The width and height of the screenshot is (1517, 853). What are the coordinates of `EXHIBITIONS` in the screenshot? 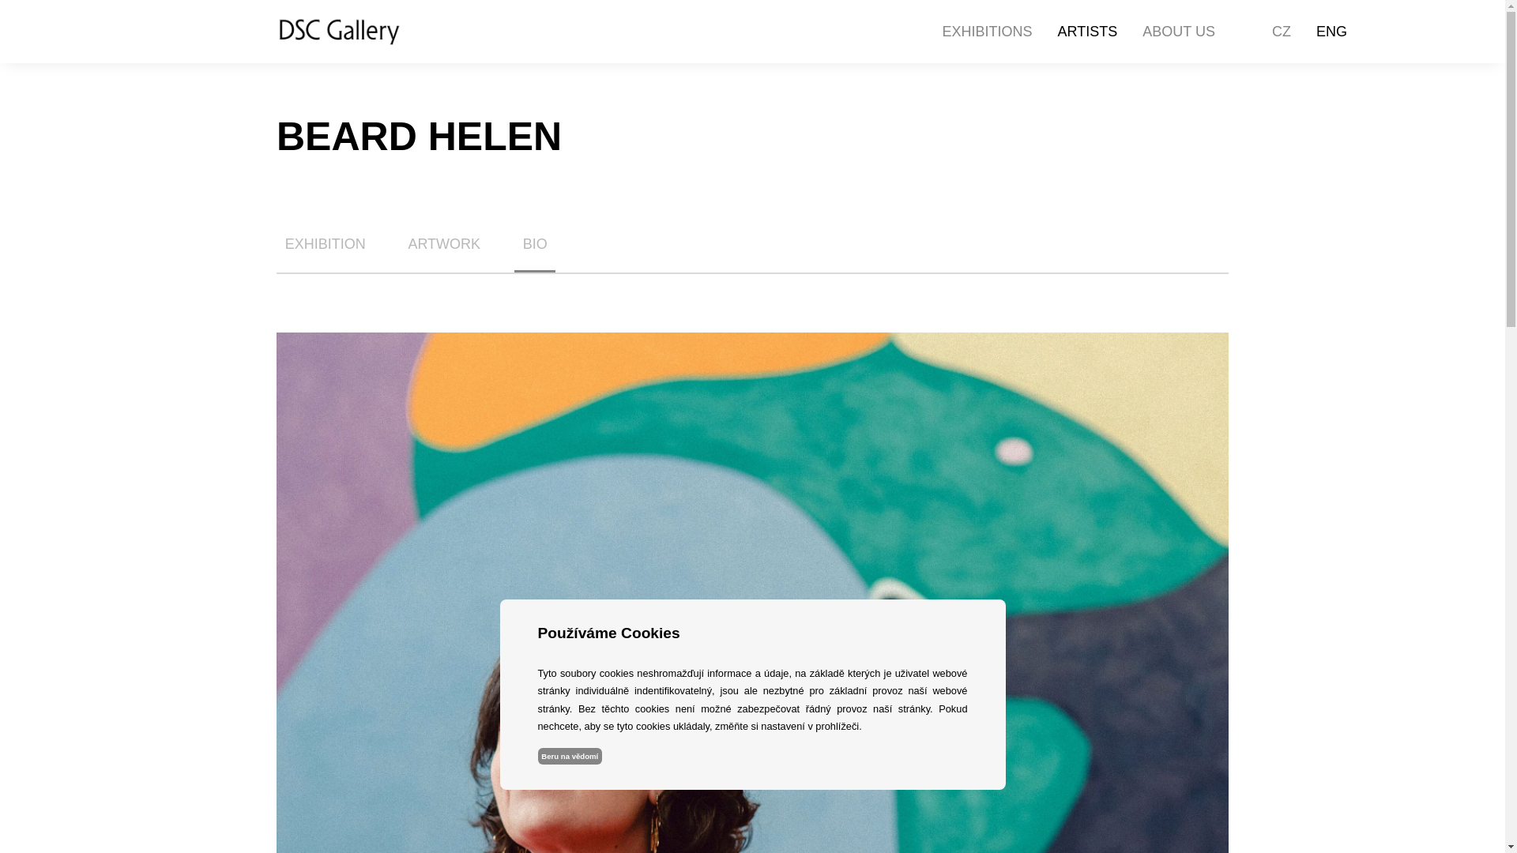 It's located at (988, 32).